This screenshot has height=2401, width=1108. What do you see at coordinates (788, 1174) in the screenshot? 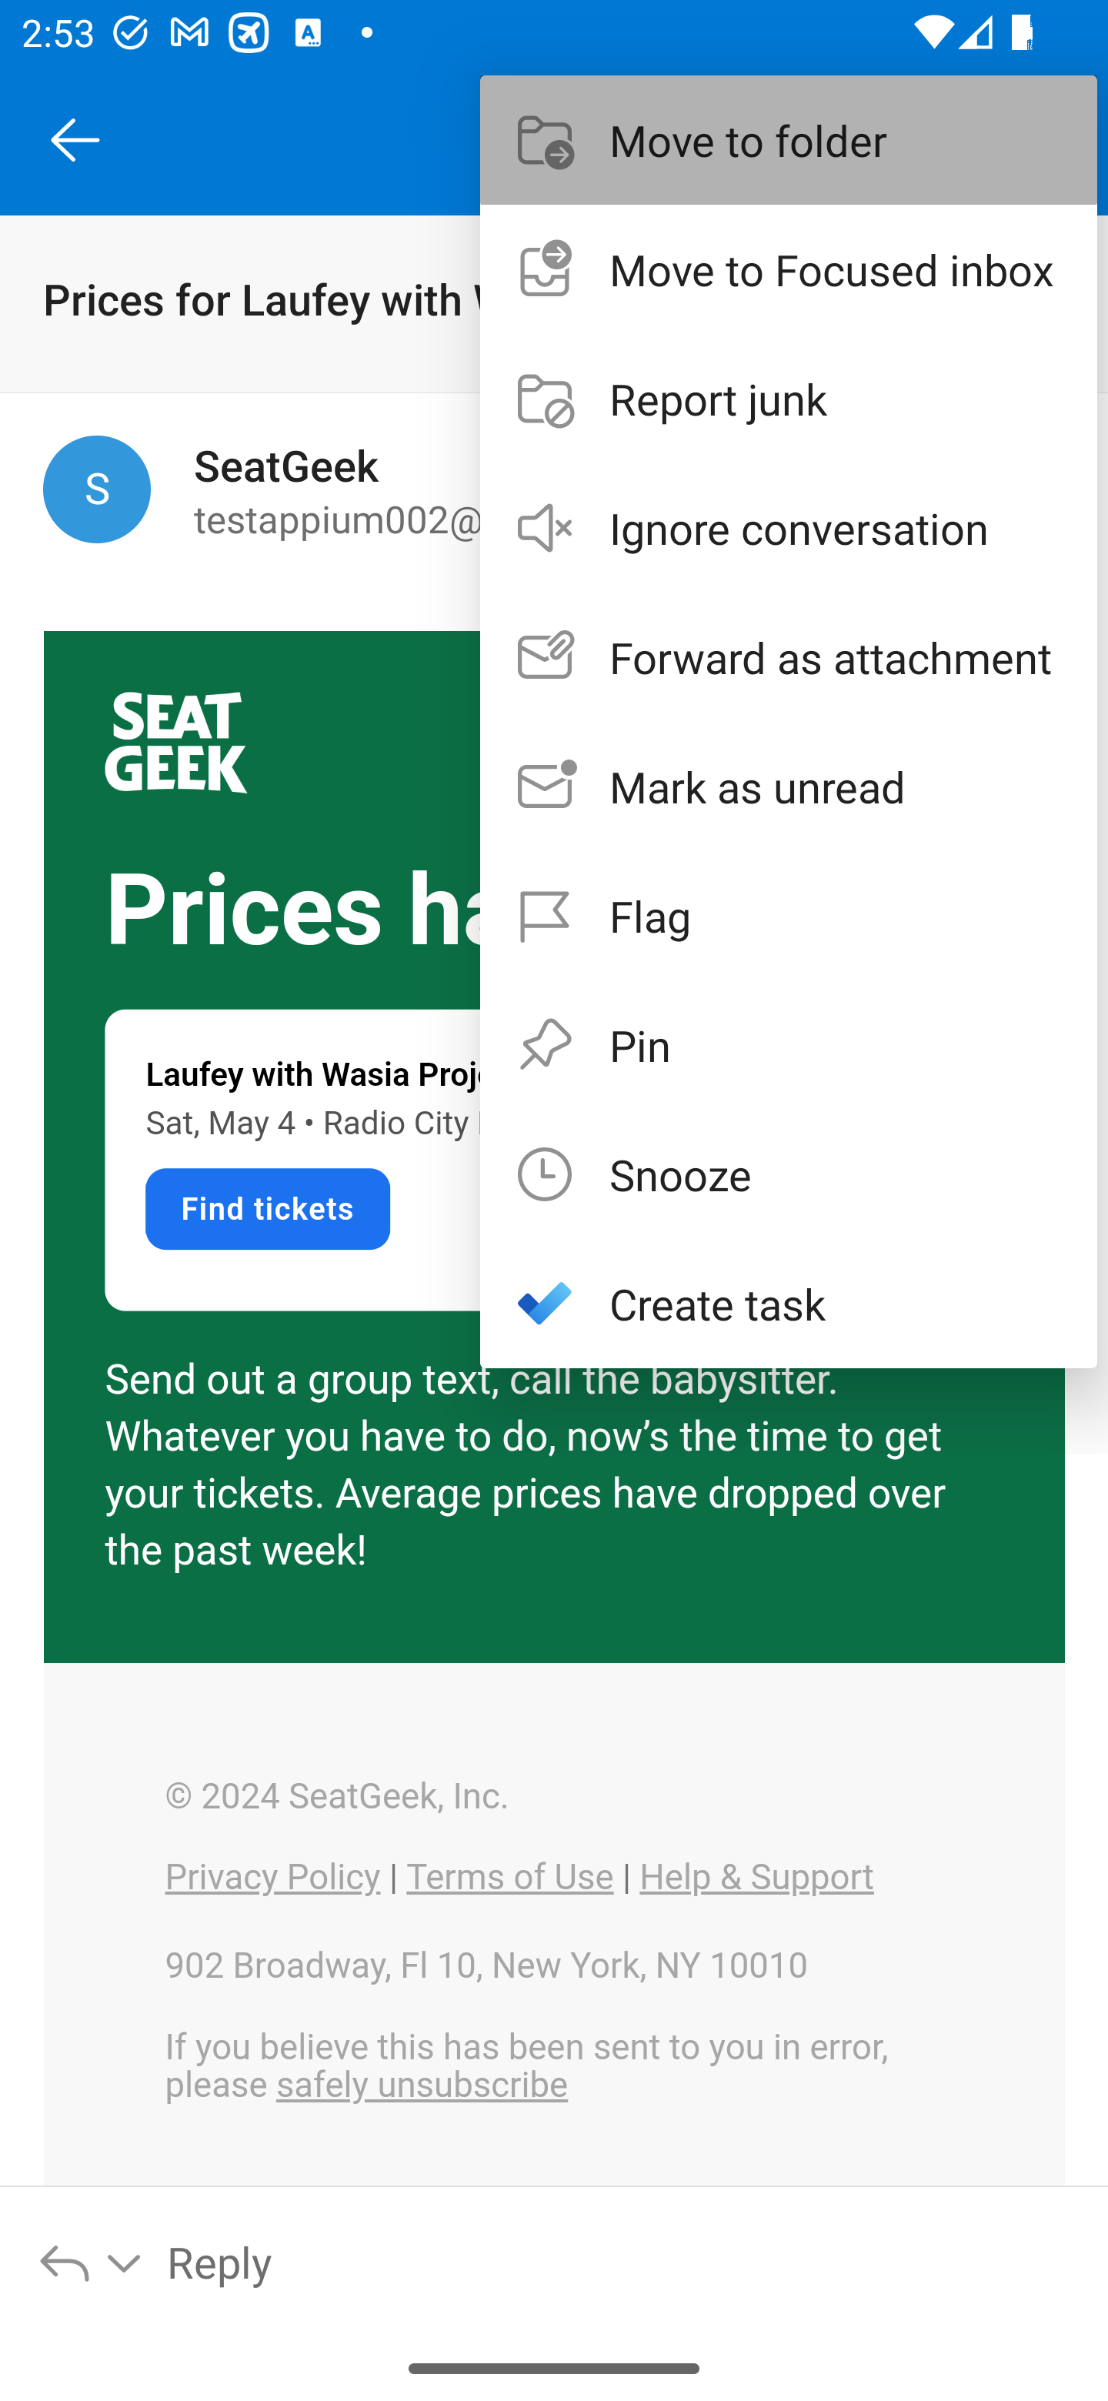
I see `Snooze` at bounding box center [788, 1174].